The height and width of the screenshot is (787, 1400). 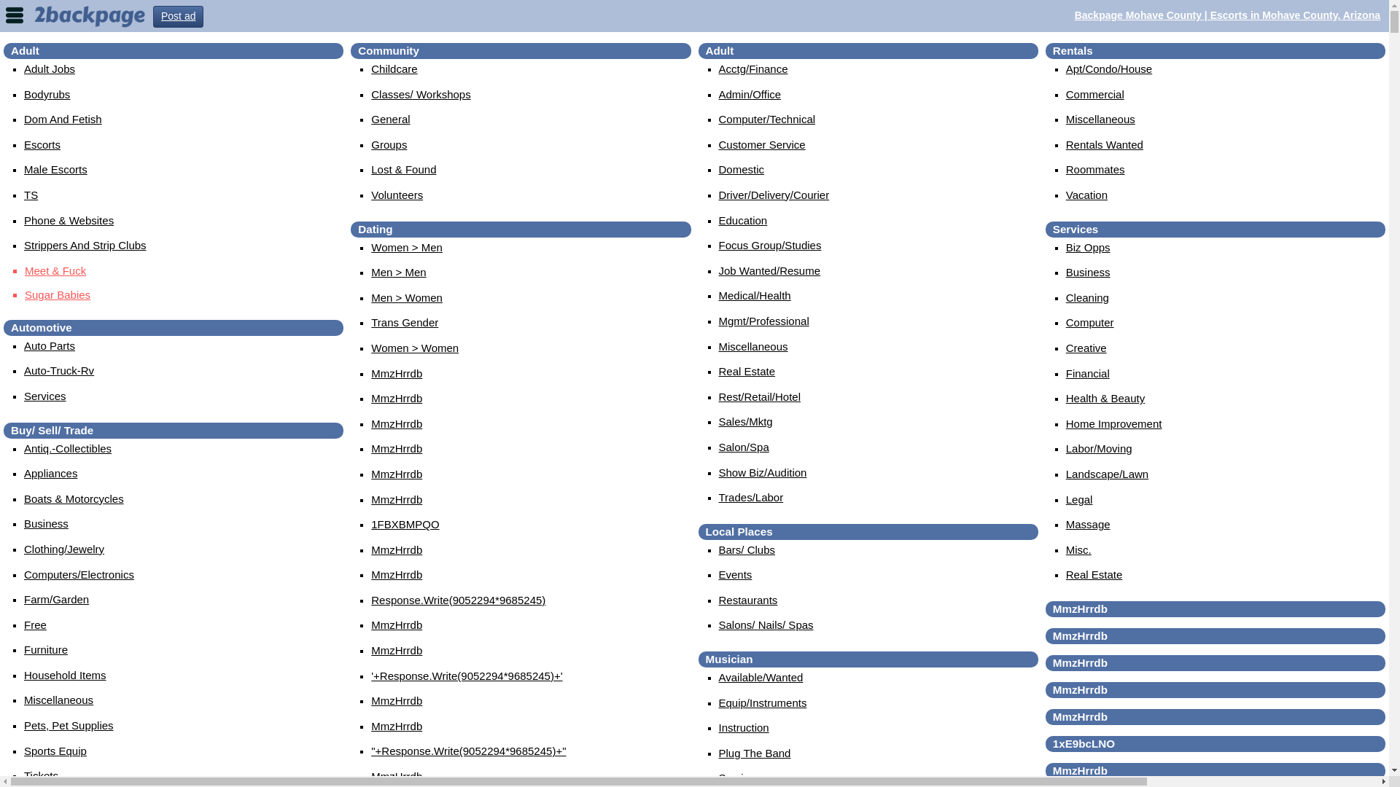 What do you see at coordinates (760, 396) in the screenshot?
I see `Rest/Retail/Hotel` at bounding box center [760, 396].